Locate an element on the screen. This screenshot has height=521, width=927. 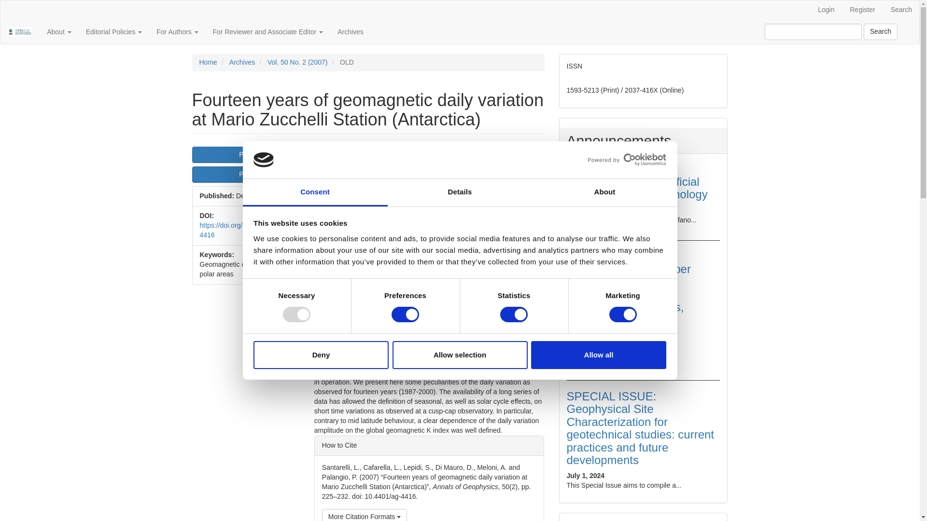
Login is located at coordinates (826, 10).